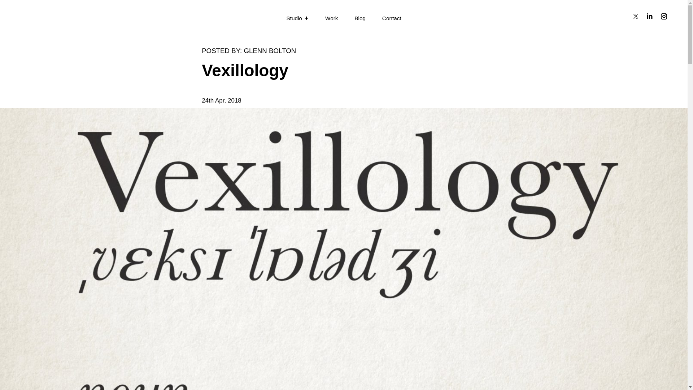 This screenshot has width=693, height=390. I want to click on Work, so click(331, 18).